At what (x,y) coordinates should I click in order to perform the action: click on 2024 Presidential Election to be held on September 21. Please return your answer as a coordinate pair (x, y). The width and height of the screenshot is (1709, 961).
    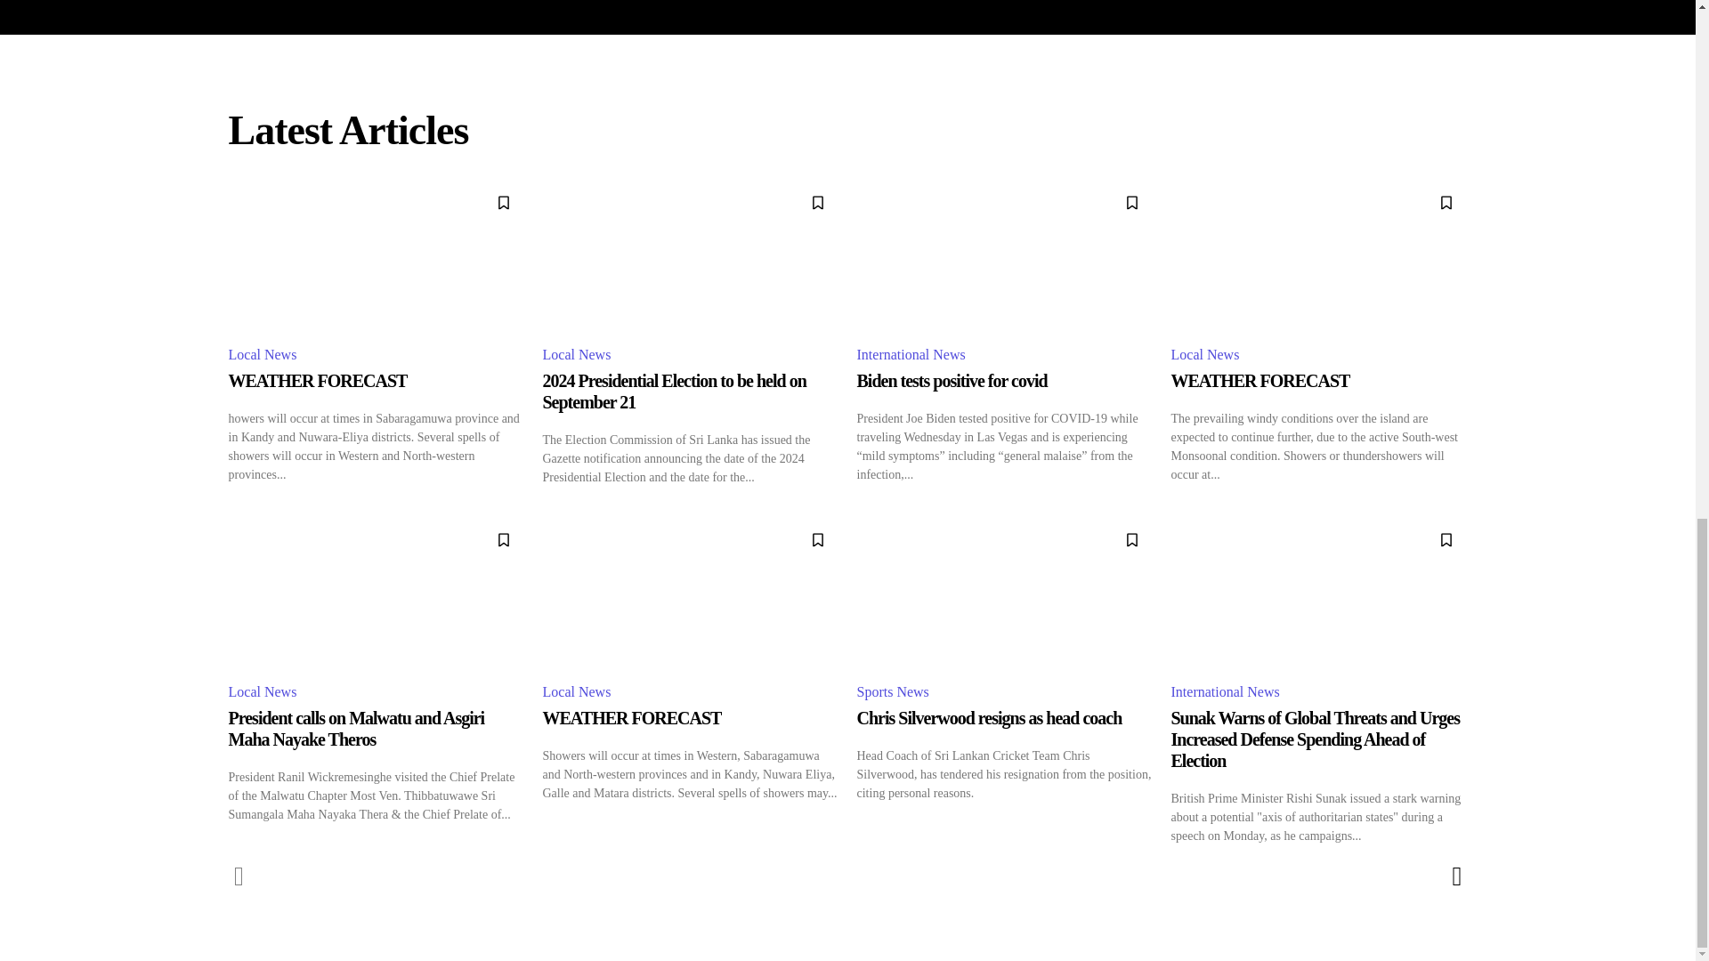
    Looking at the image, I should click on (675, 392).